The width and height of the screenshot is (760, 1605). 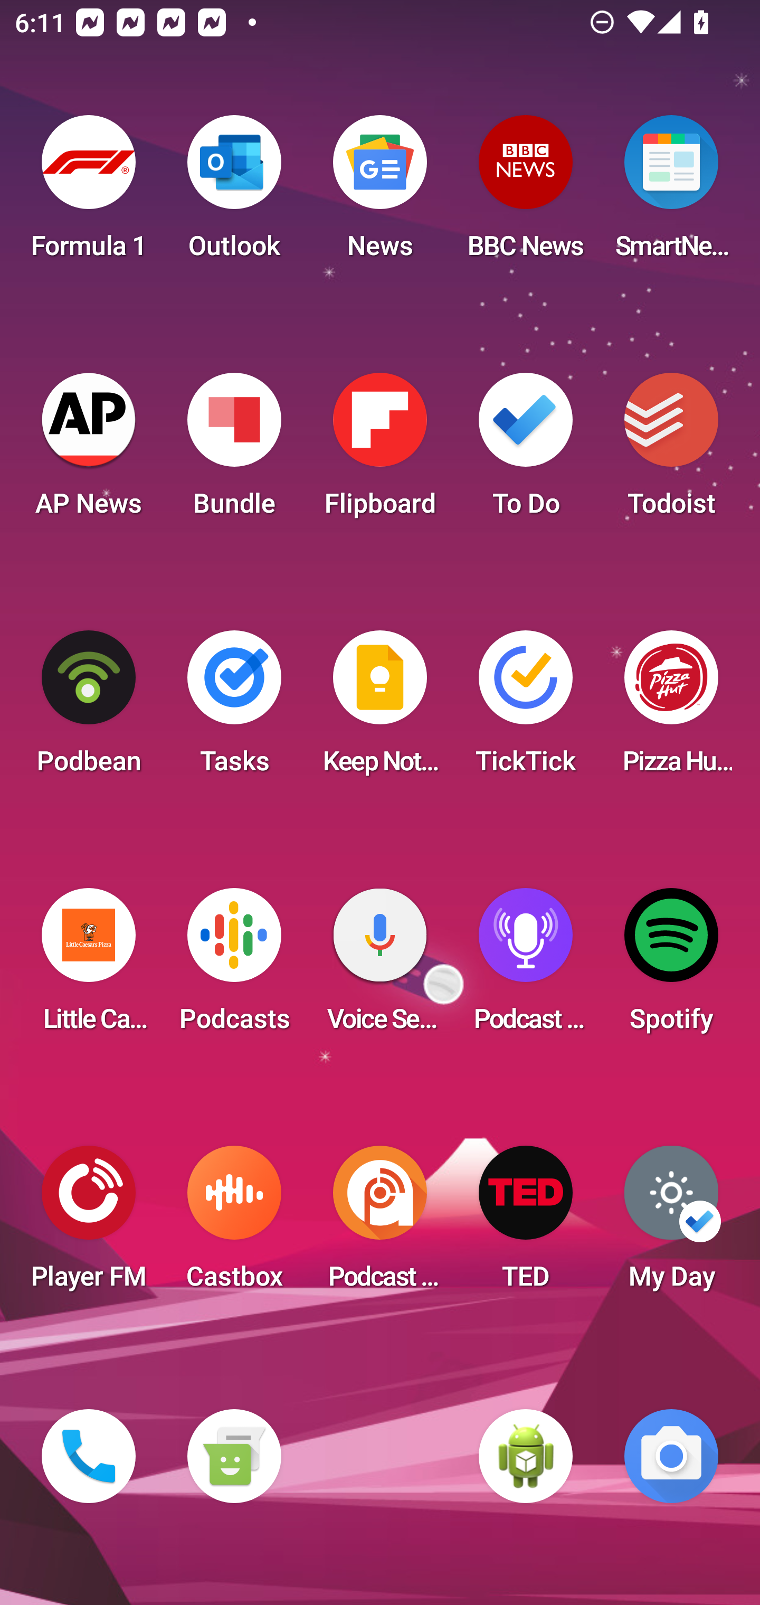 What do you see at coordinates (526, 1456) in the screenshot?
I see `WebView Browser Tester` at bounding box center [526, 1456].